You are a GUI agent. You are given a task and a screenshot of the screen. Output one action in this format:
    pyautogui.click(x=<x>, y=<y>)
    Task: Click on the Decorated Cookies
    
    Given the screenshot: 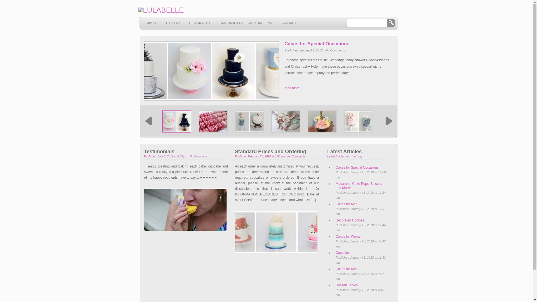 What is the action you would take?
    pyautogui.click(x=361, y=220)
    